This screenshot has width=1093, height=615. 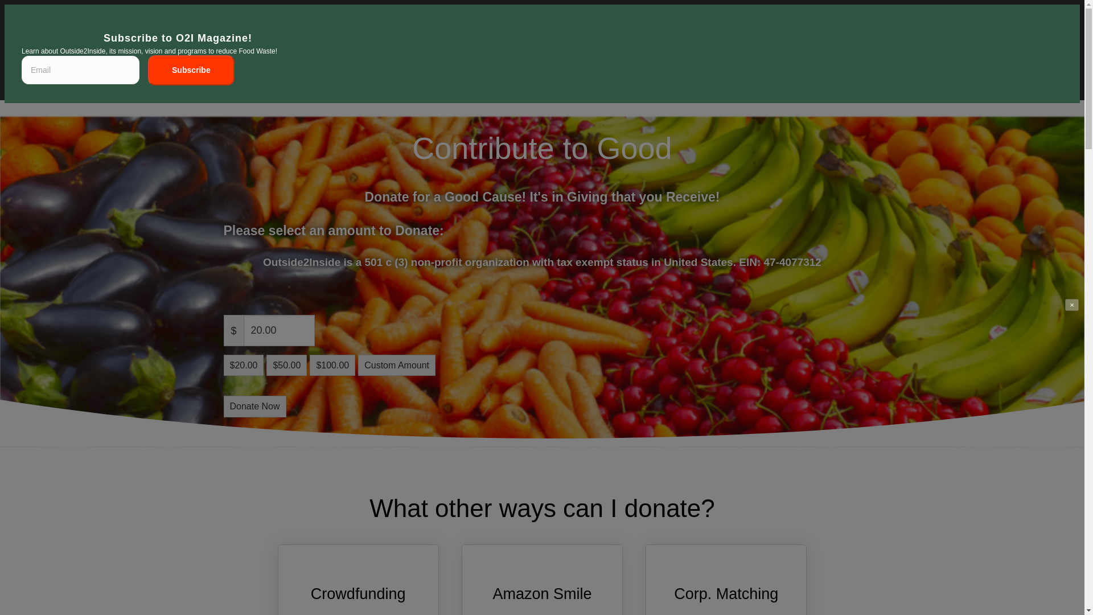 I want to click on Crowdfunding, so click(x=358, y=594).